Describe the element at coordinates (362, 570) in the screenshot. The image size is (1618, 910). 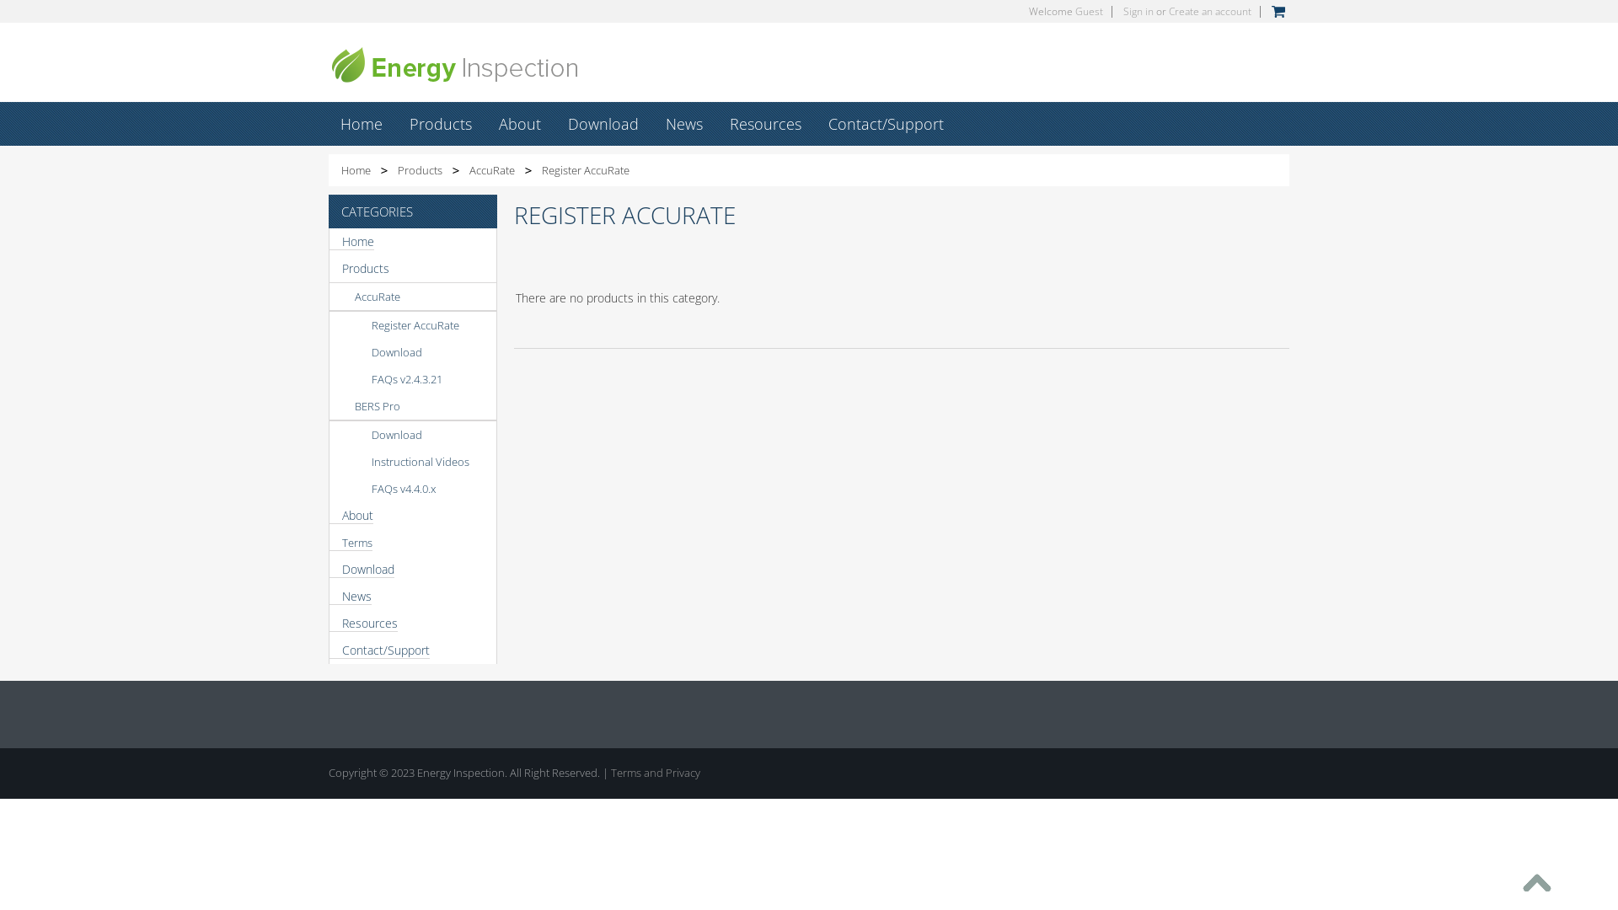
I see `Download` at that location.